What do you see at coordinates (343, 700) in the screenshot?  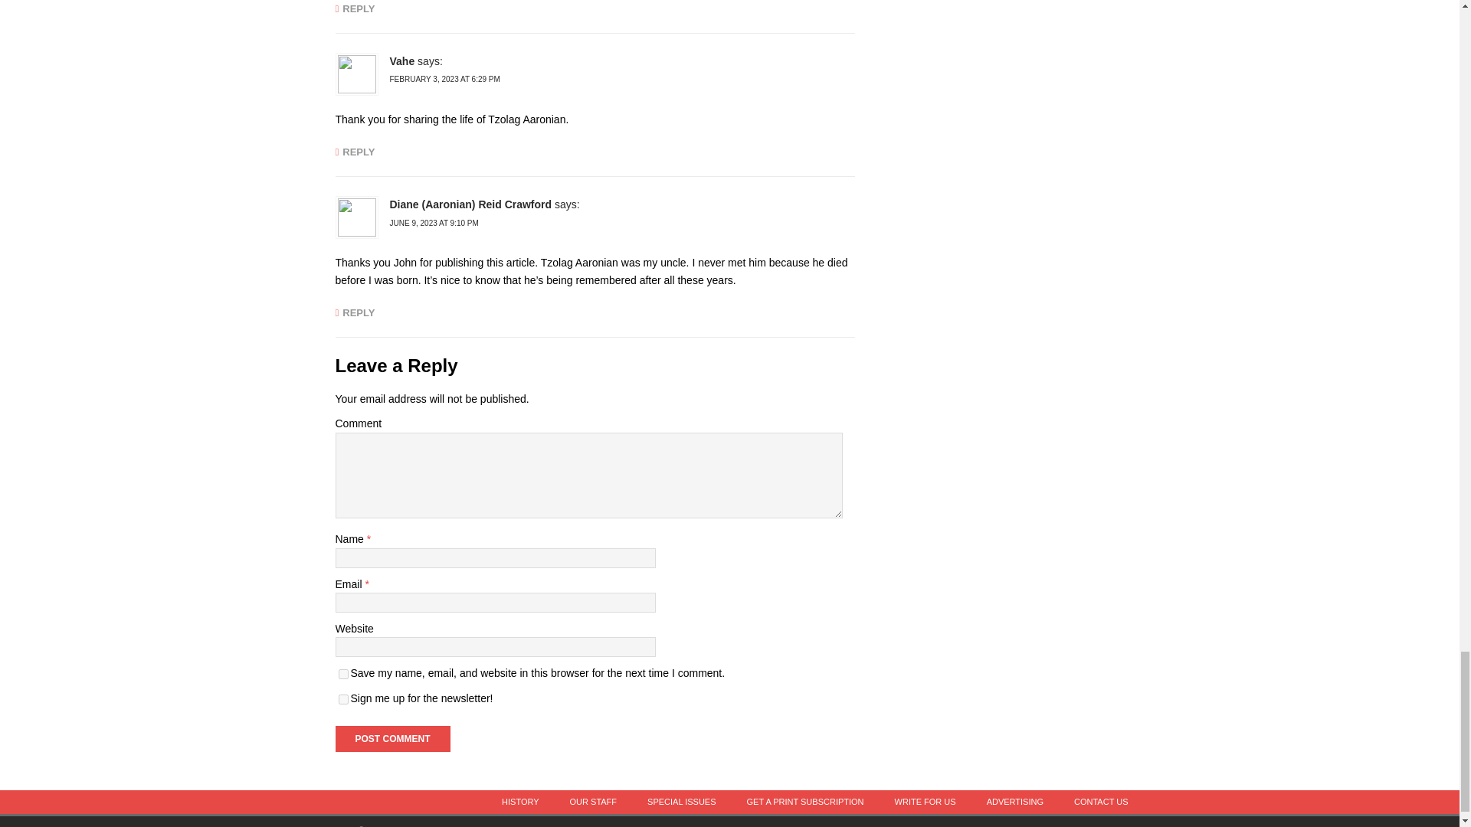 I see `1` at bounding box center [343, 700].